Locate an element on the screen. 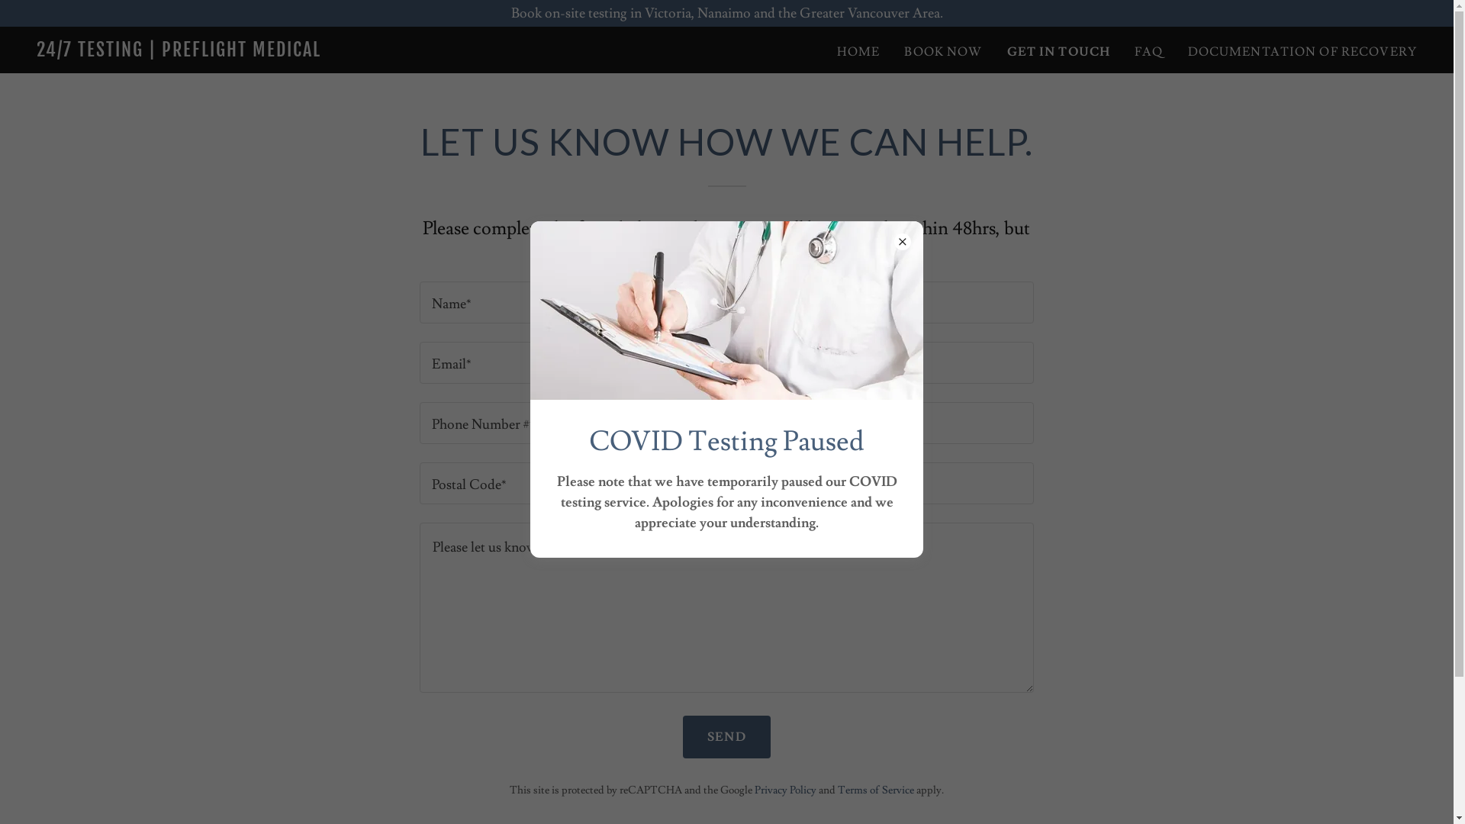  BOOK NOW is located at coordinates (943, 52).